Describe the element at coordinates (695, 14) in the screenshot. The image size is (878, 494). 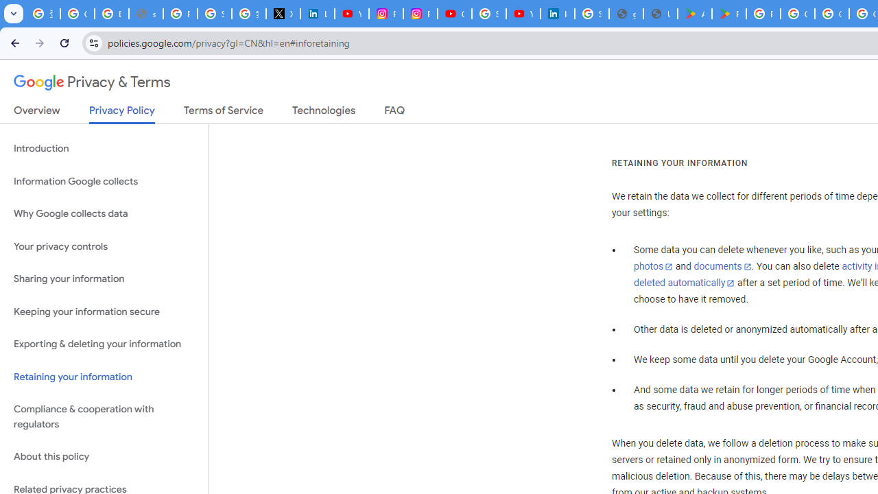
I see `Android Apps on Google Play` at that location.